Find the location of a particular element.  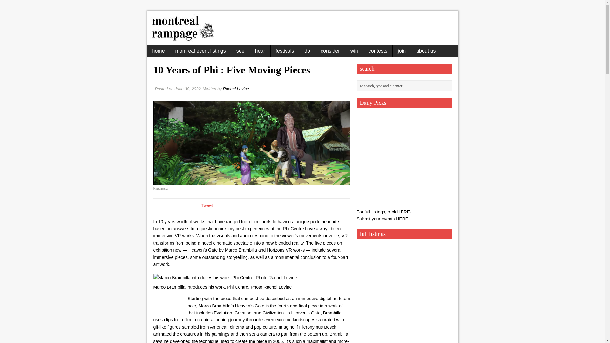

Advertisement is located at coordinates (338, 25).